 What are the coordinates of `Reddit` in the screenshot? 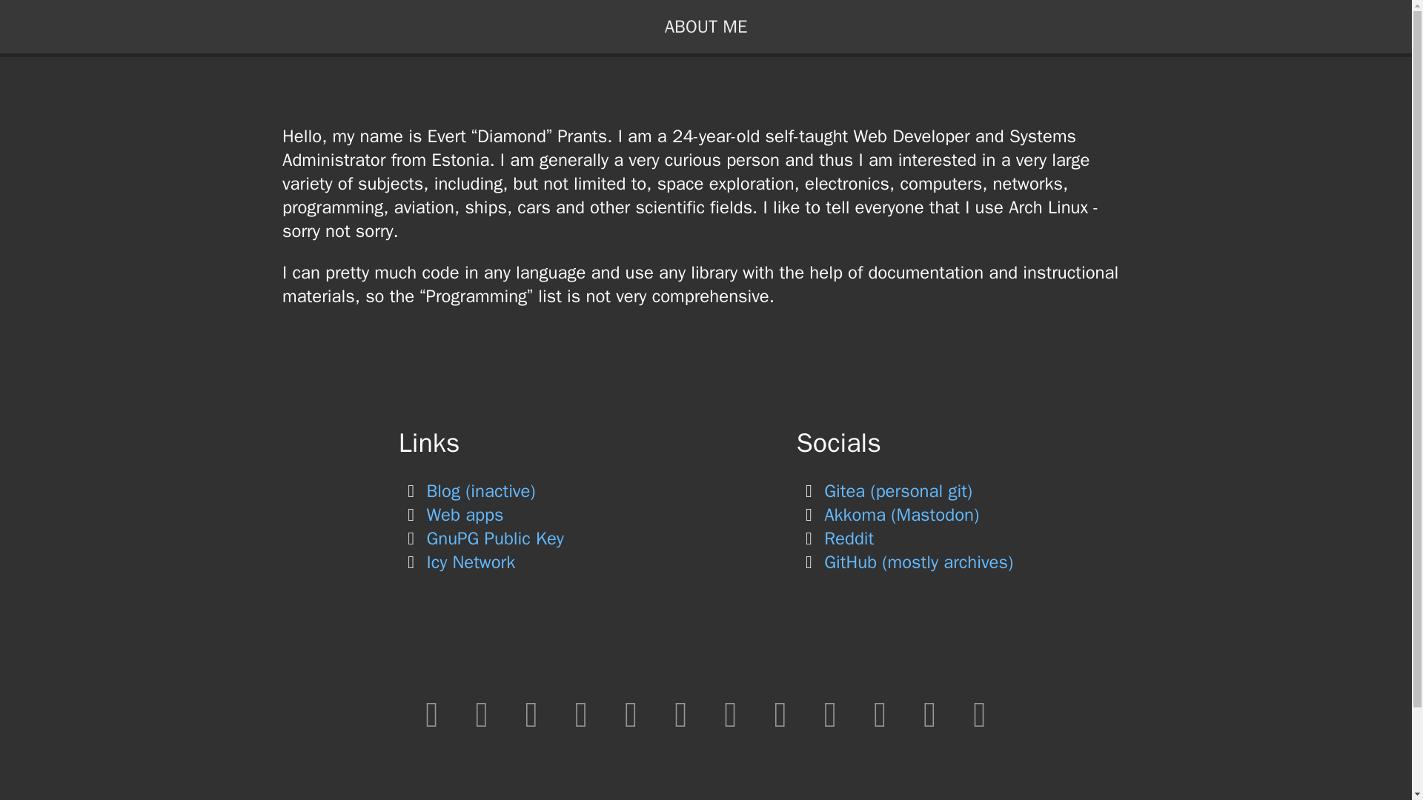 It's located at (836, 538).